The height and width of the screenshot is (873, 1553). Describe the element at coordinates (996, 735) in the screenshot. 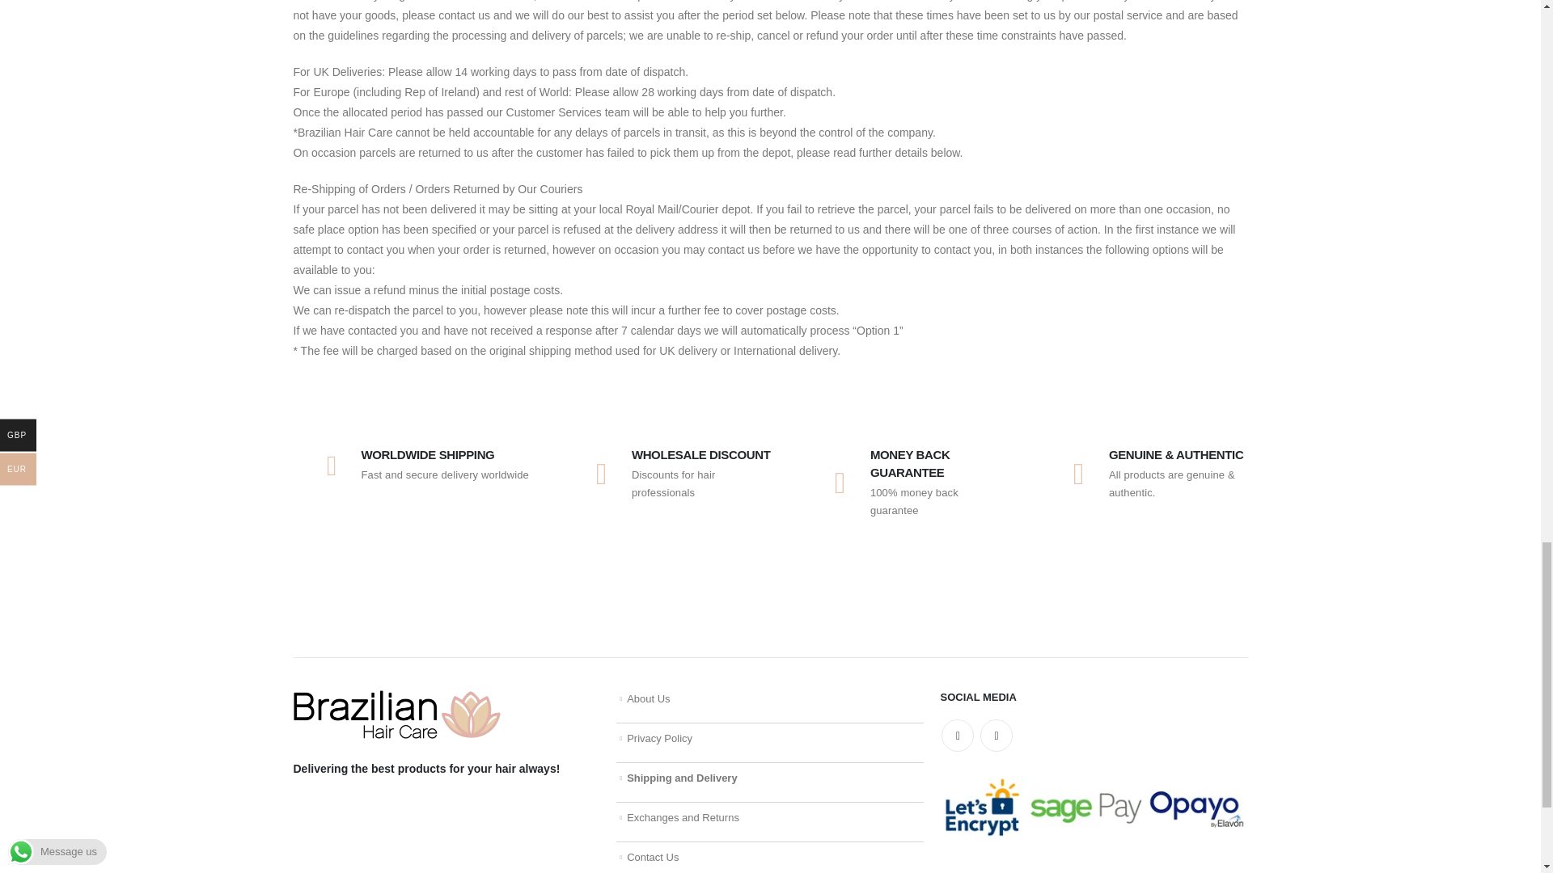

I see `Instagram` at that location.